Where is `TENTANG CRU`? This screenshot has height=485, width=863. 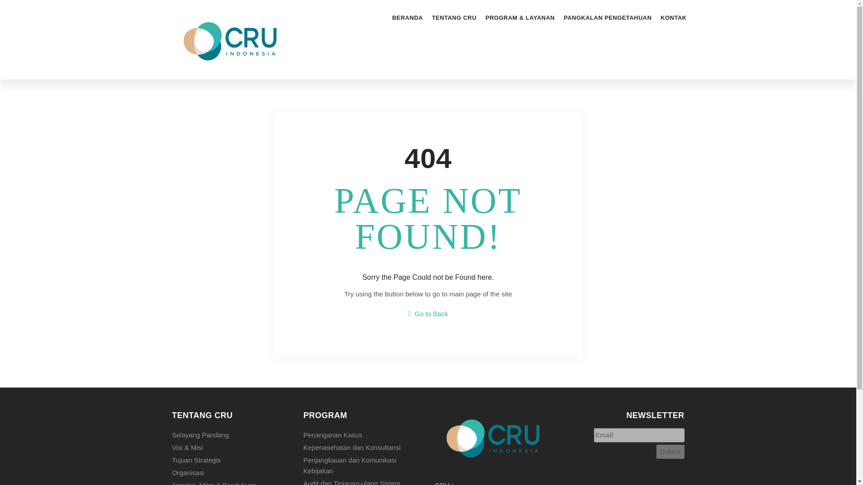 TENTANG CRU is located at coordinates (454, 18).